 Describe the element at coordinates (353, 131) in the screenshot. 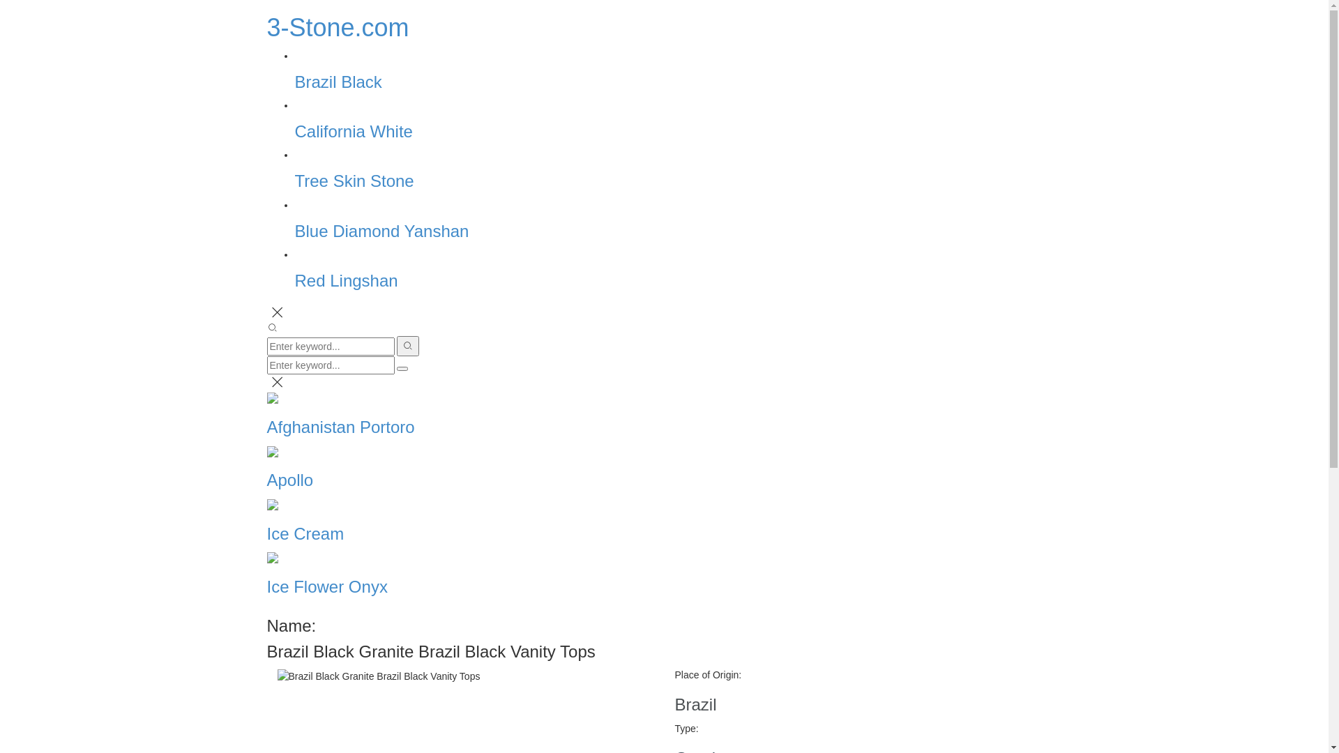

I see `California White` at that location.